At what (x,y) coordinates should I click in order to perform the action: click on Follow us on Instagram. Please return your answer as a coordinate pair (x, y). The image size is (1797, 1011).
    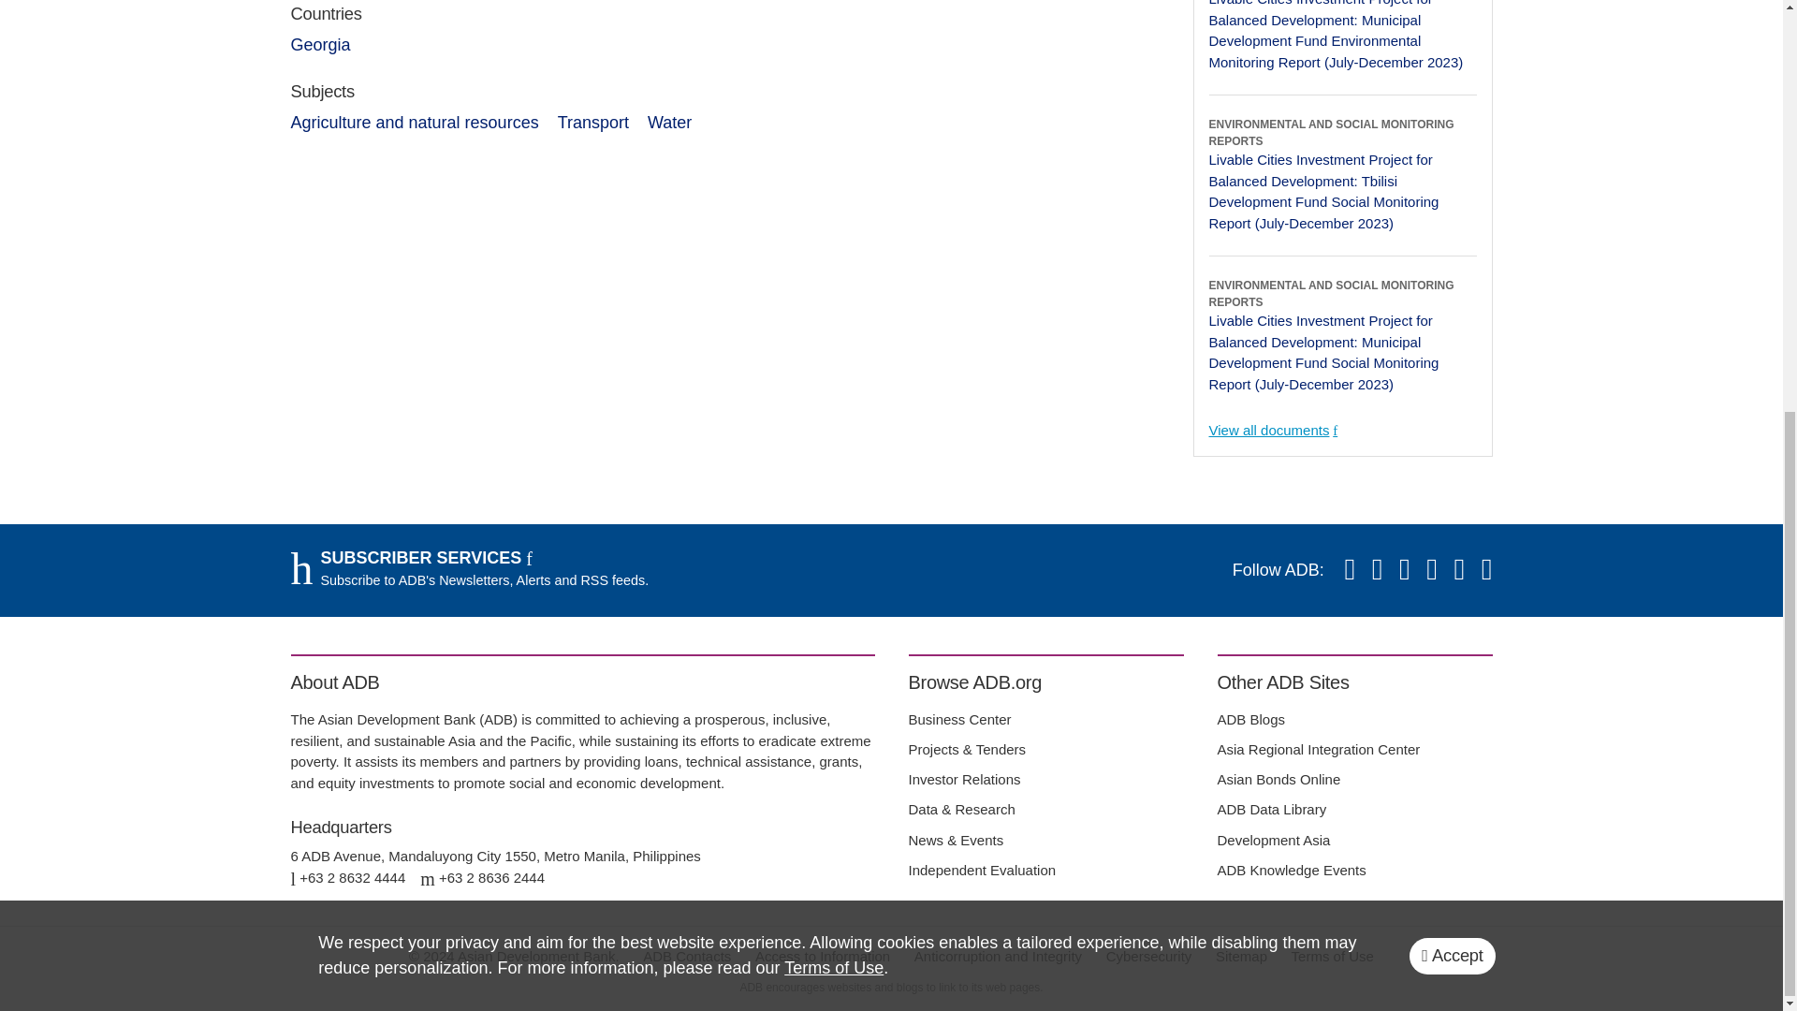
    Looking at the image, I should click on (1460, 571).